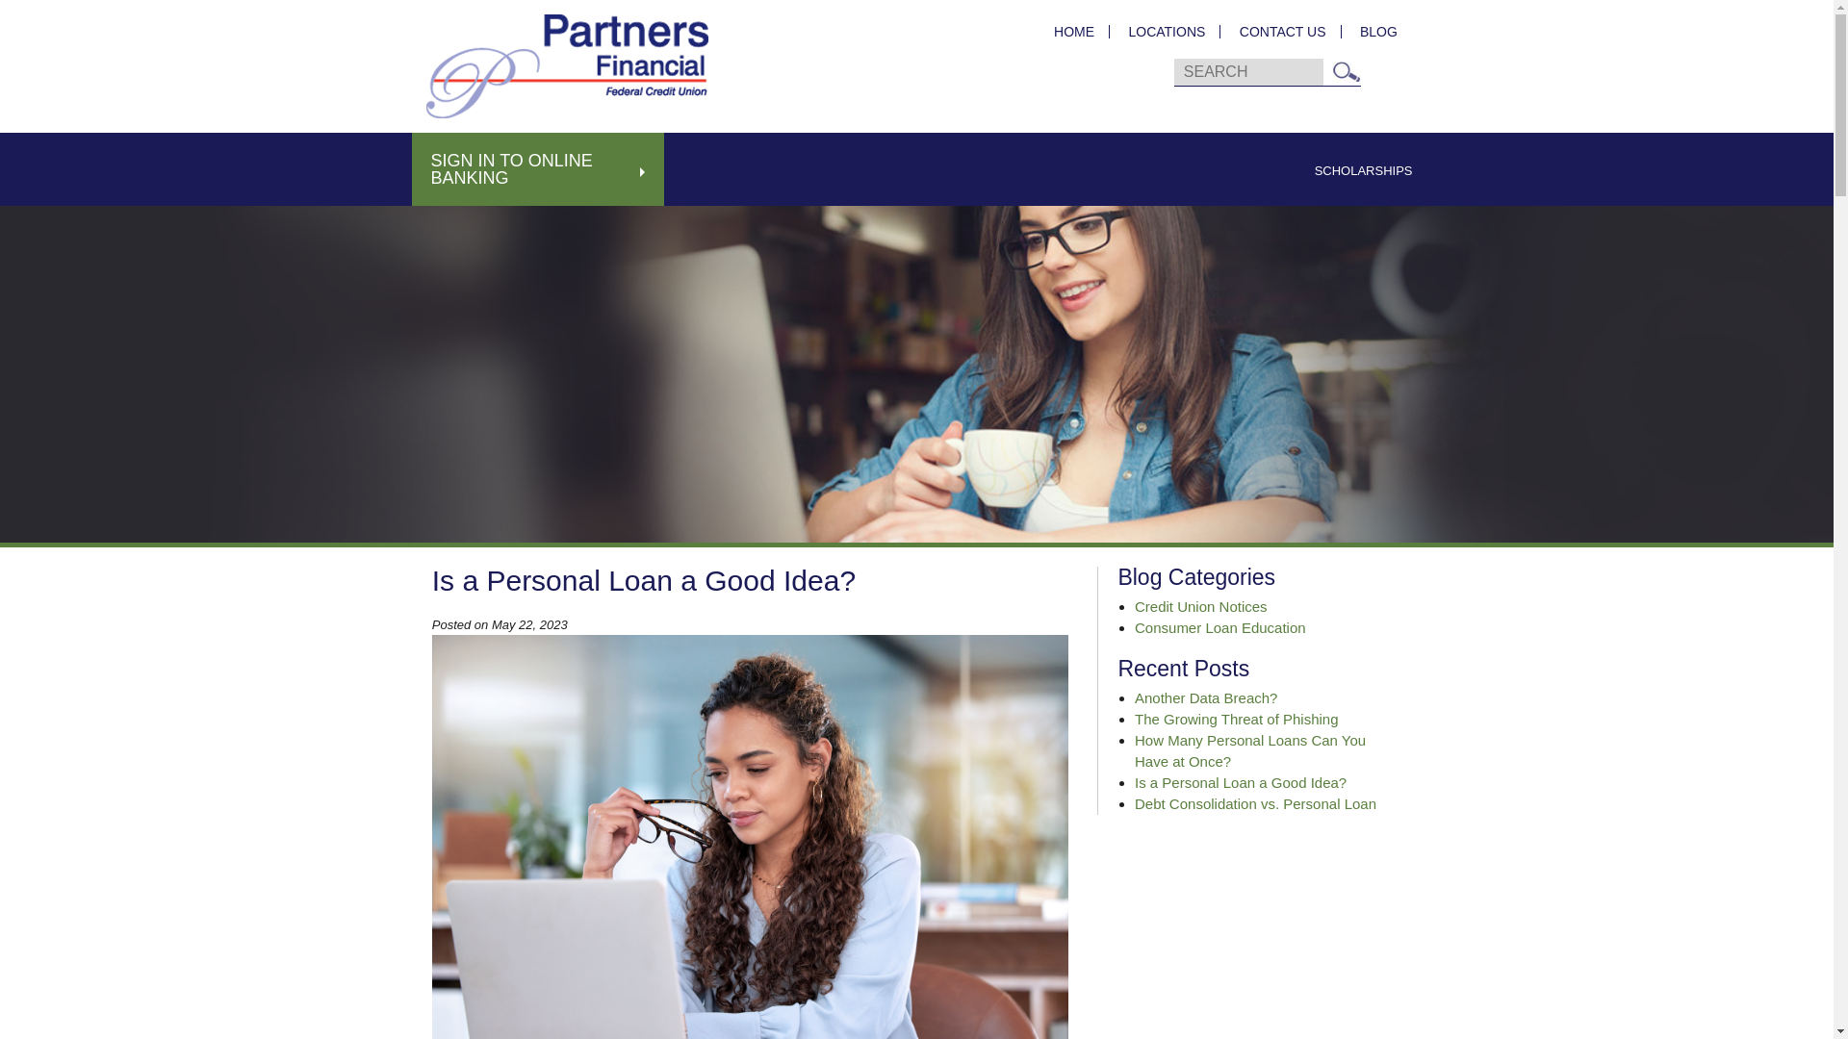 This screenshot has height=1039, width=1848. Describe the element at coordinates (1220, 627) in the screenshot. I see `Consumer Loan Education` at that location.